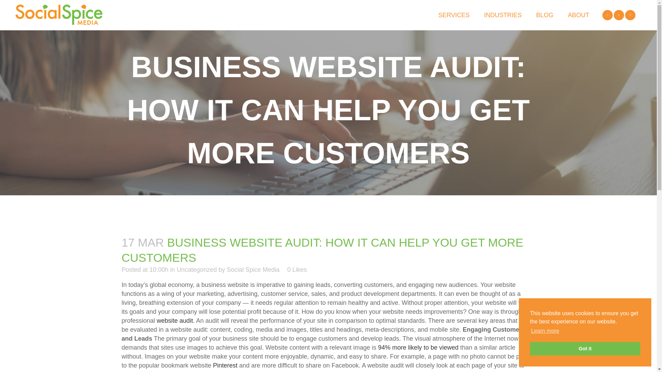 Image resolution: width=662 pixels, height=372 pixels. I want to click on BLOG, so click(545, 15).